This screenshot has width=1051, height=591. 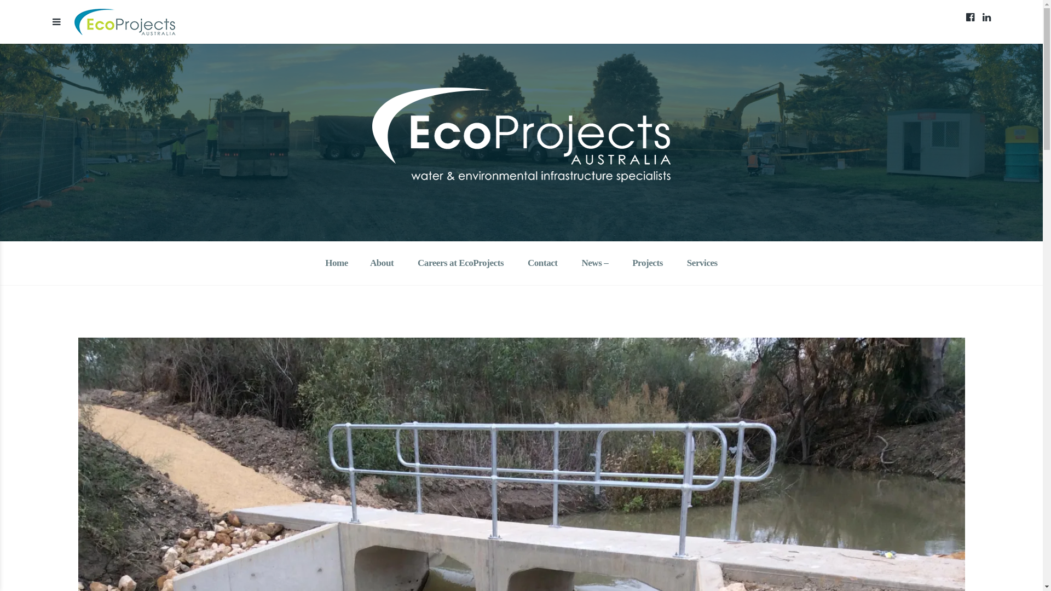 I want to click on EcoProjects Australia, so click(x=195, y=200).